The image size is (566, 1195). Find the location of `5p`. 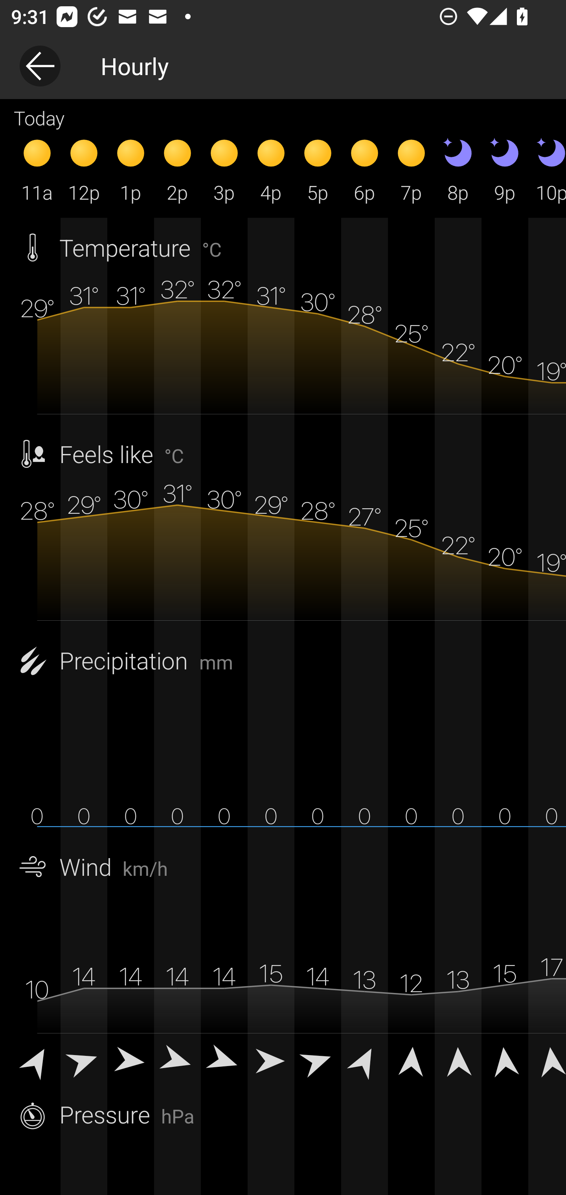

5p is located at coordinates (318, 169).